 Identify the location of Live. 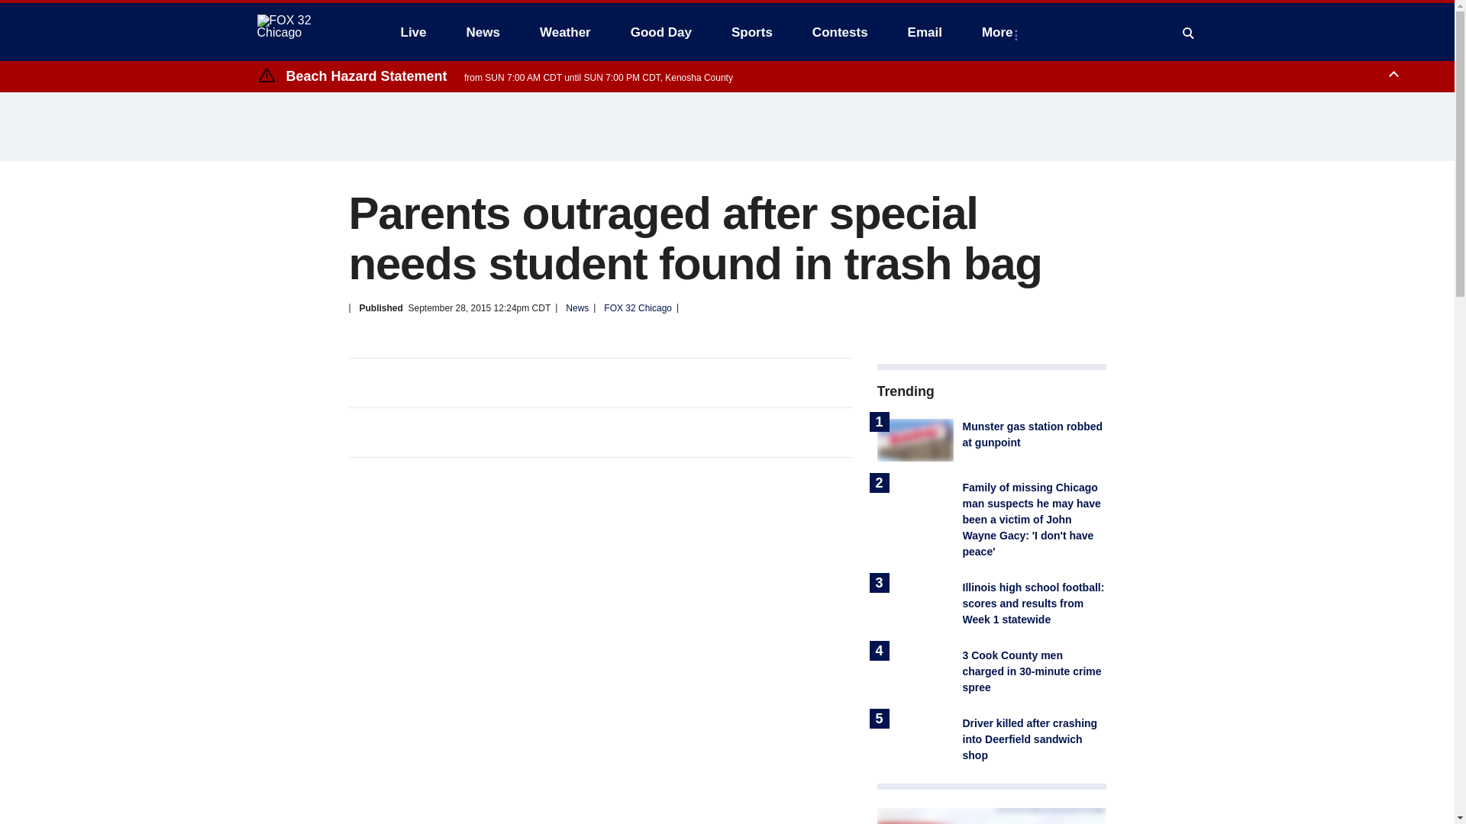
(413, 32).